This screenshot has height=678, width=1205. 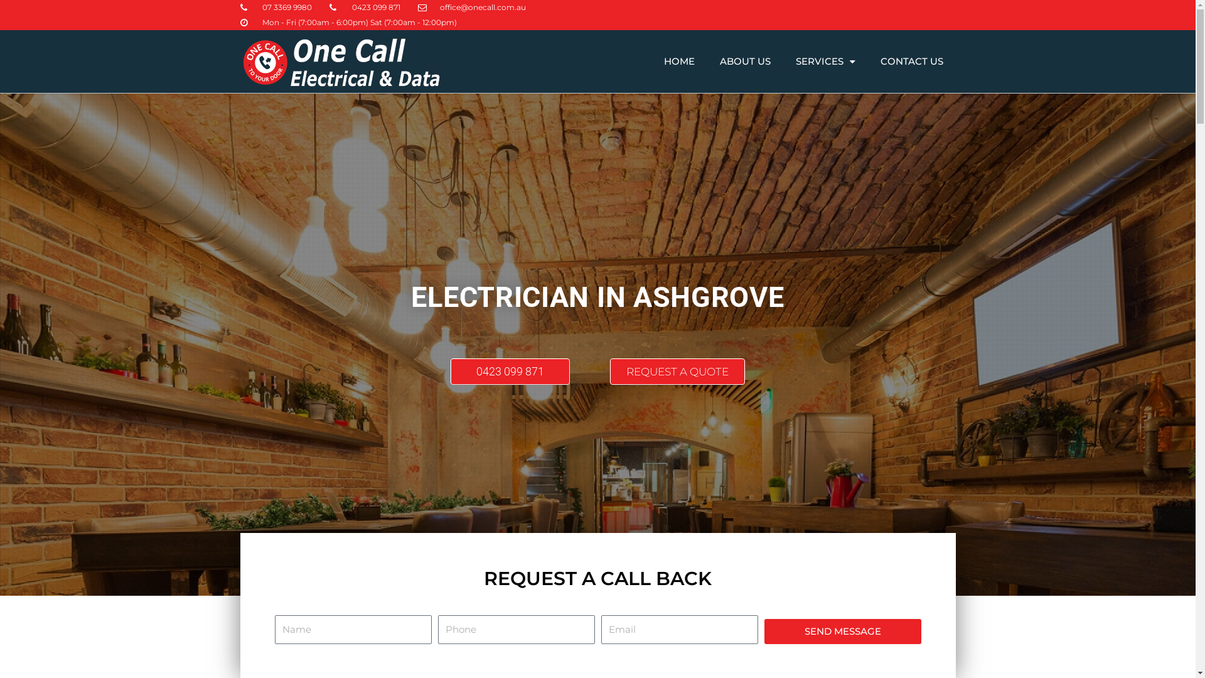 What do you see at coordinates (911, 62) in the screenshot?
I see `CONTACT US` at bounding box center [911, 62].